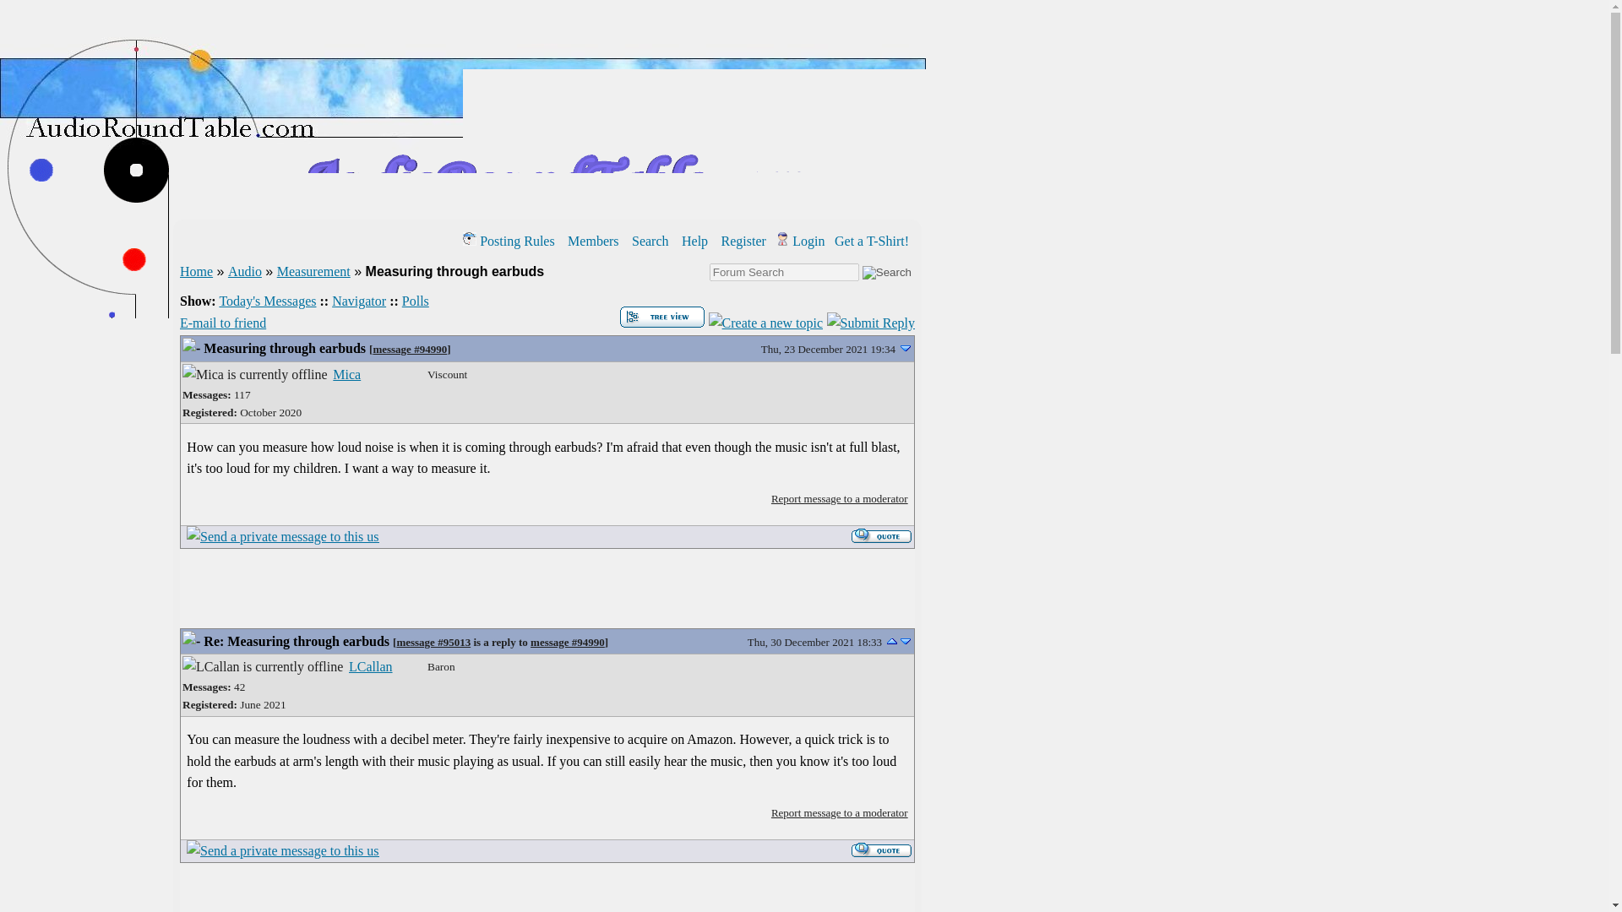  I want to click on Help, so click(693, 240).